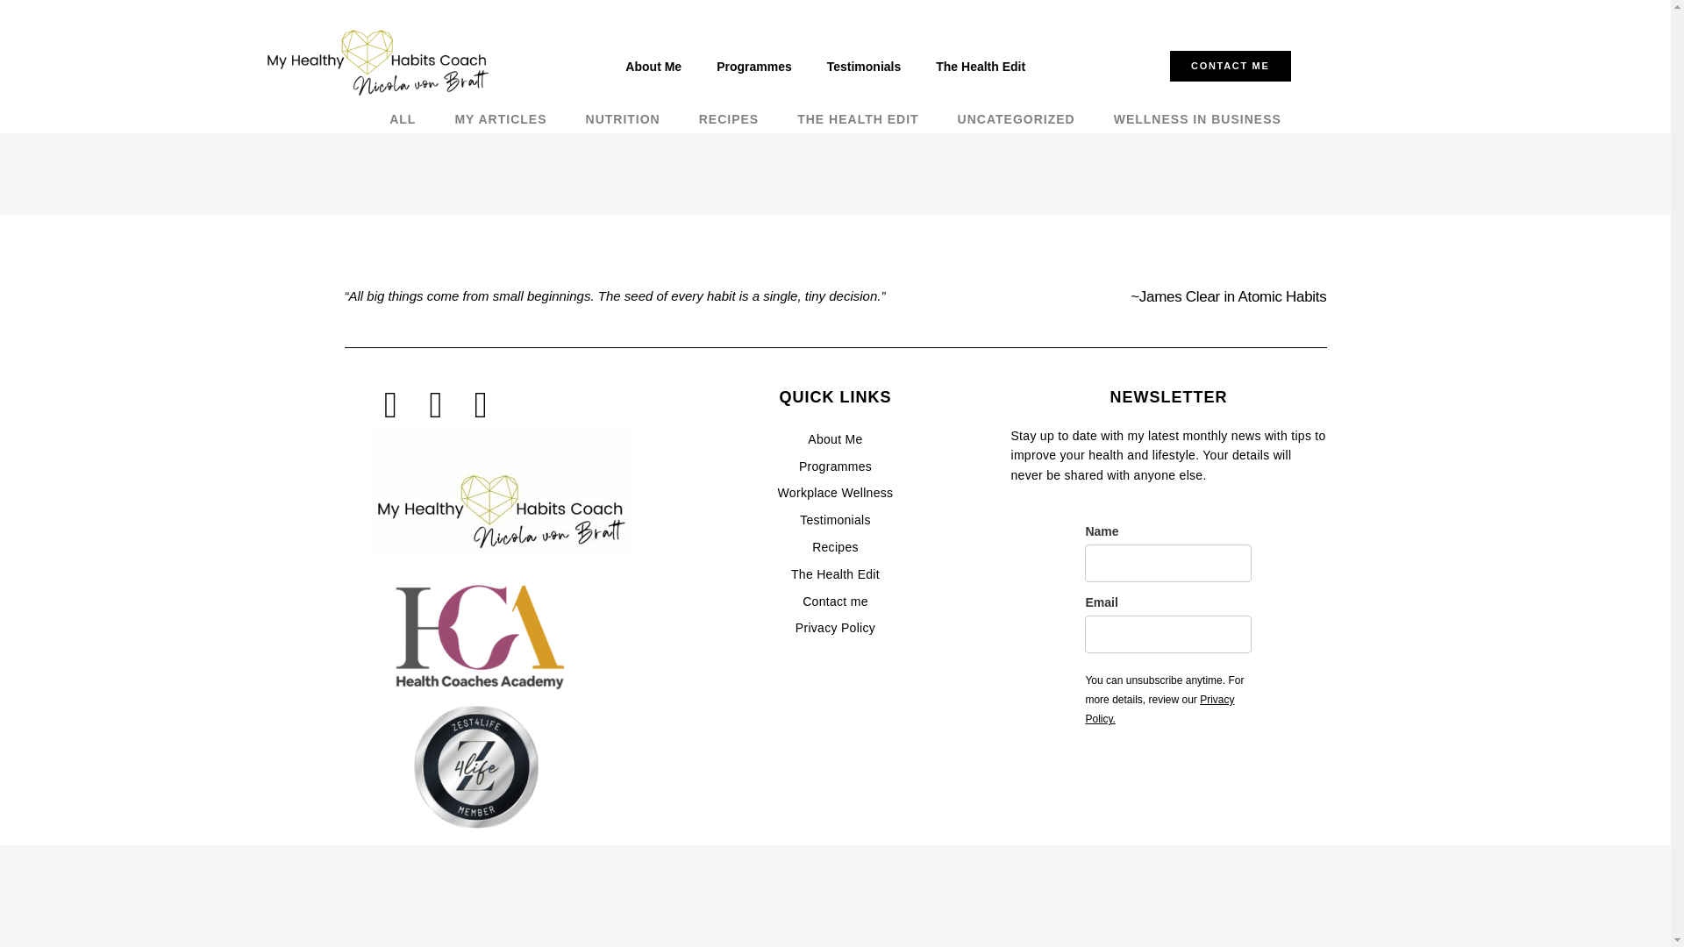 The width and height of the screenshot is (1684, 947). Describe the element at coordinates (835, 547) in the screenshot. I see `Recipes` at that location.